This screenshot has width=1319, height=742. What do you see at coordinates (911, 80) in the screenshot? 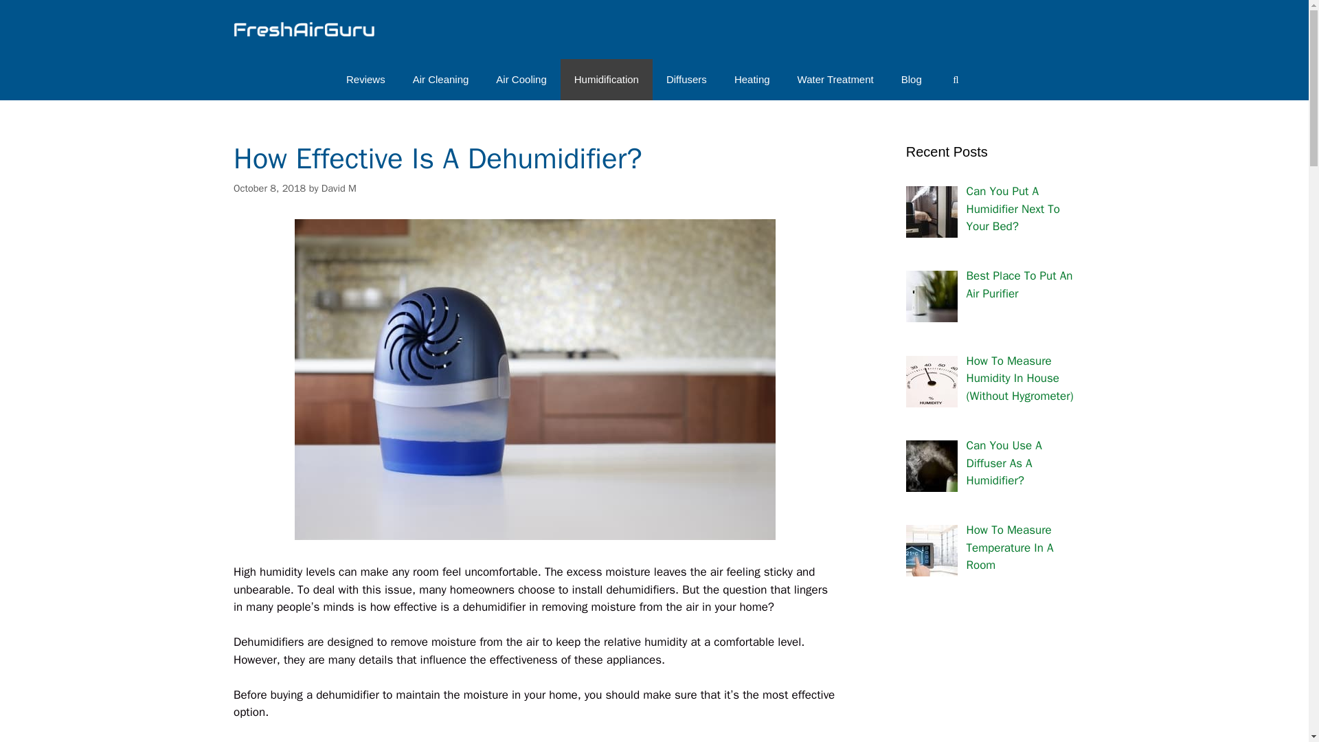
I see `Blog` at bounding box center [911, 80].